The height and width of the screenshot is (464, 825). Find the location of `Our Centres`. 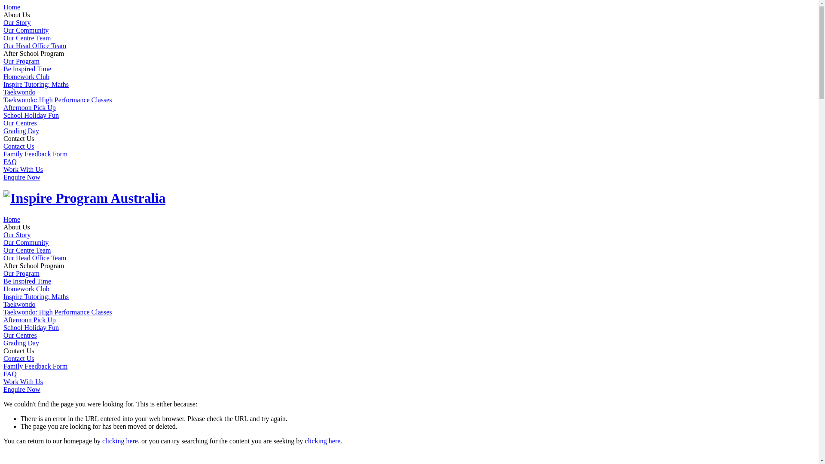

Our Centres is located at coordinates (20, 123).